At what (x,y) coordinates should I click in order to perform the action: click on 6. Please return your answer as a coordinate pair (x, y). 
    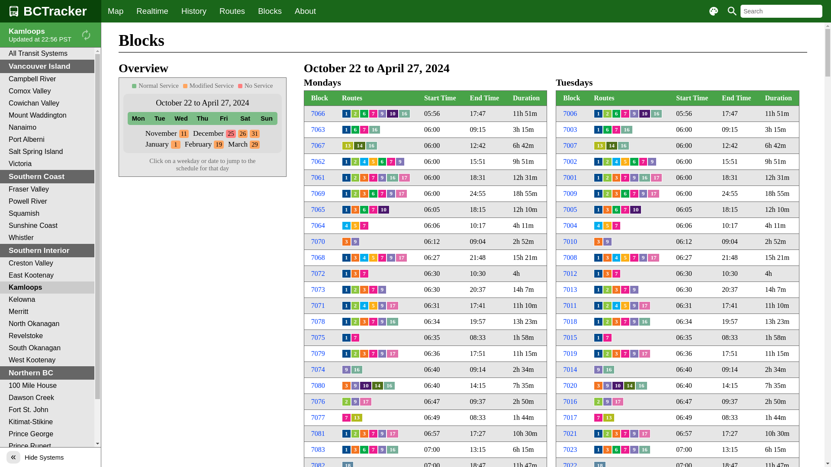
    Looking at the image, I should click on (616, 450).